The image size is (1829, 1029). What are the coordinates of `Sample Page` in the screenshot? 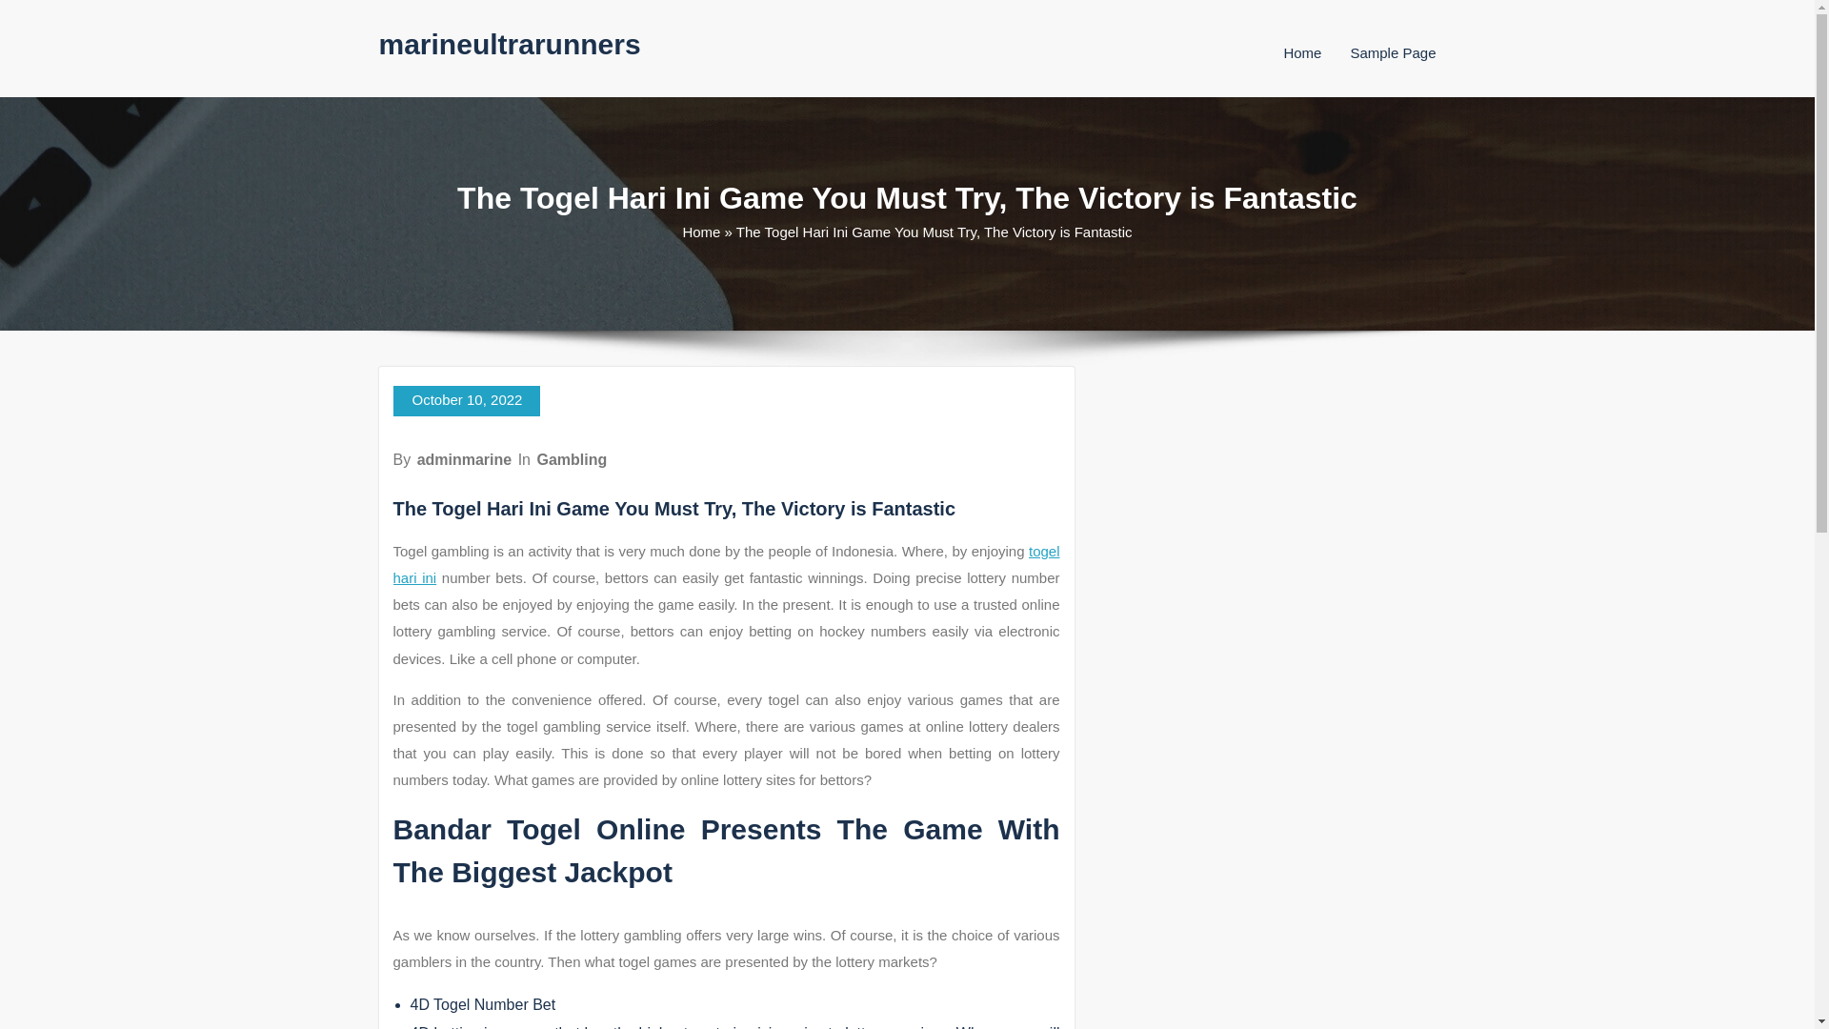 It's located at (1393, 52).